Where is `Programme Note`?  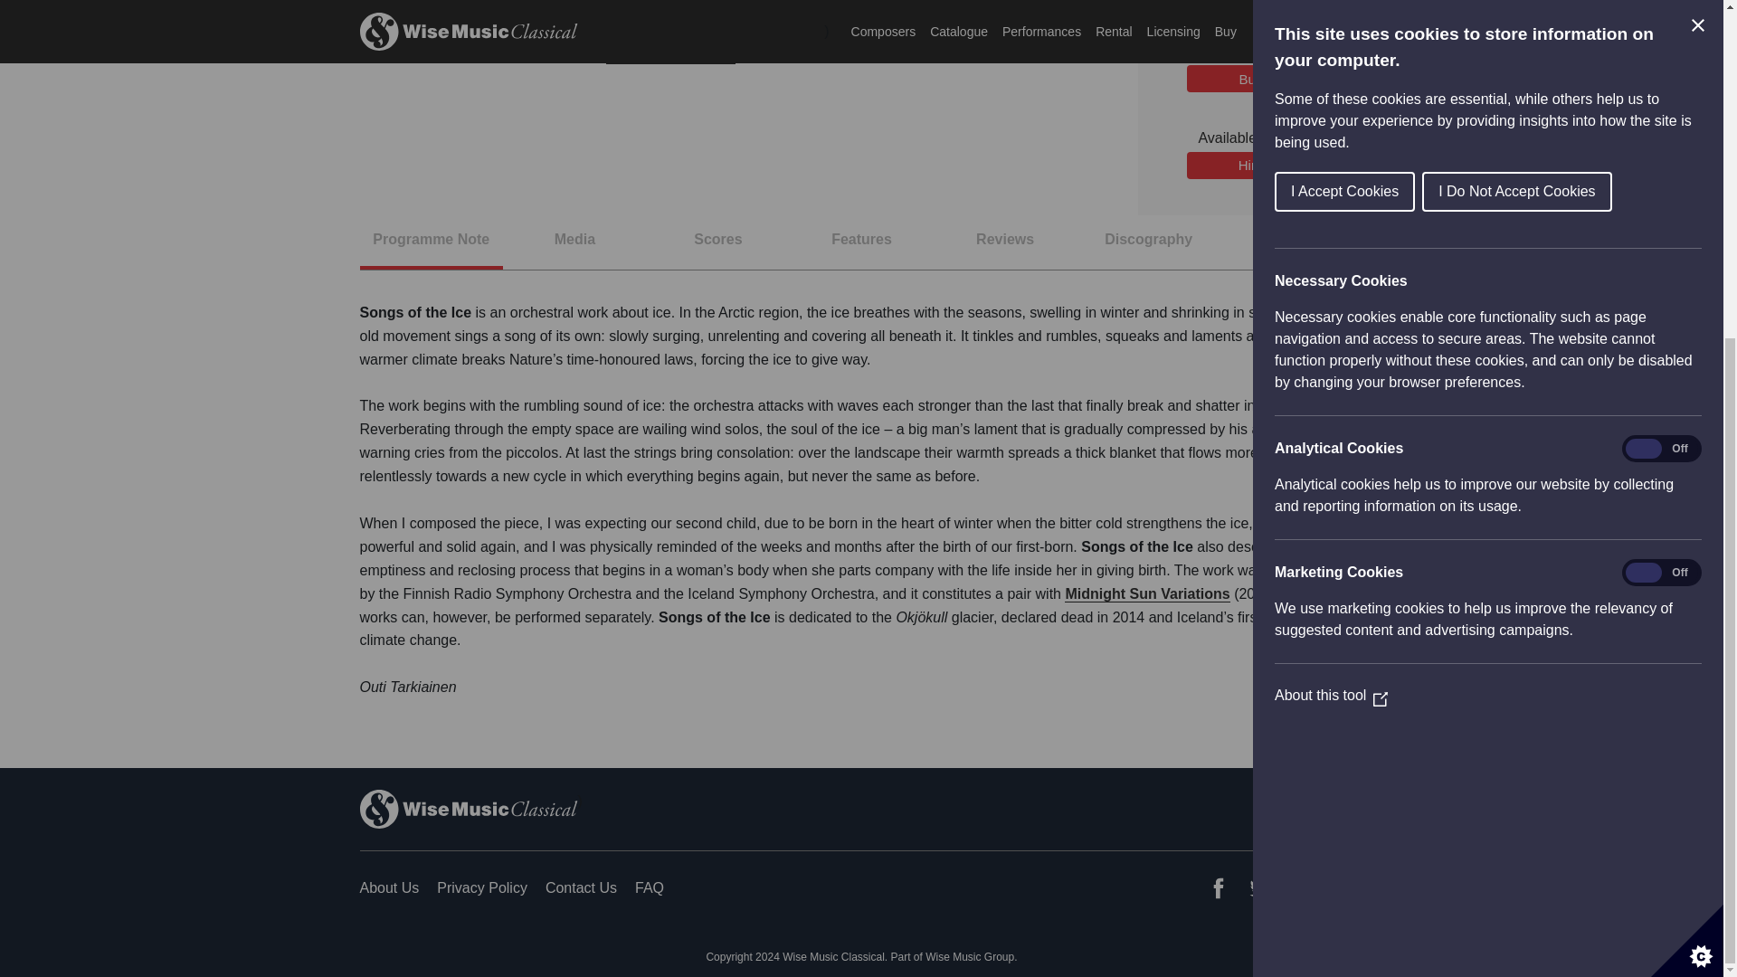
Programme Note is located at coordinates (431, 248).